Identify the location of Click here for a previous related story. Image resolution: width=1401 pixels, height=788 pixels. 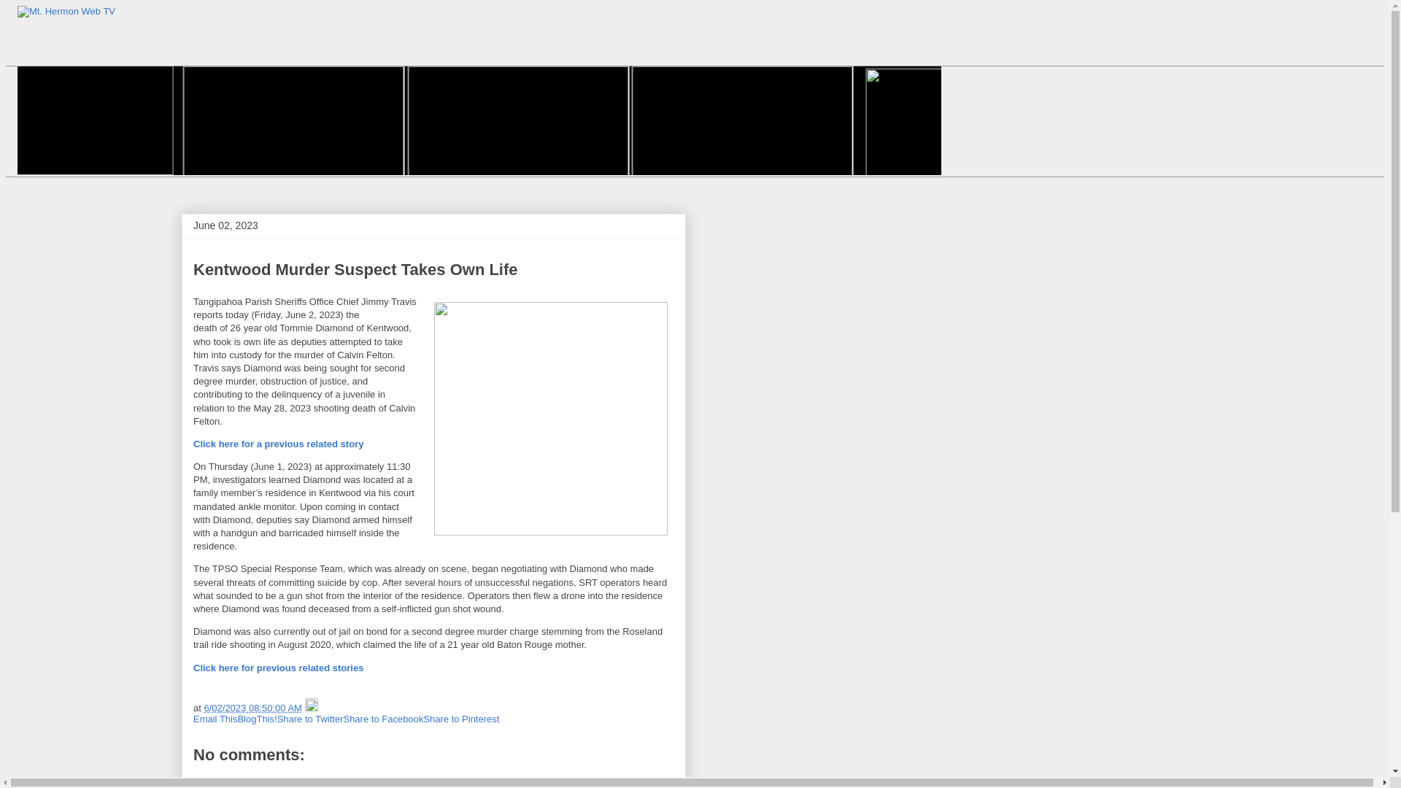
(277, 444).